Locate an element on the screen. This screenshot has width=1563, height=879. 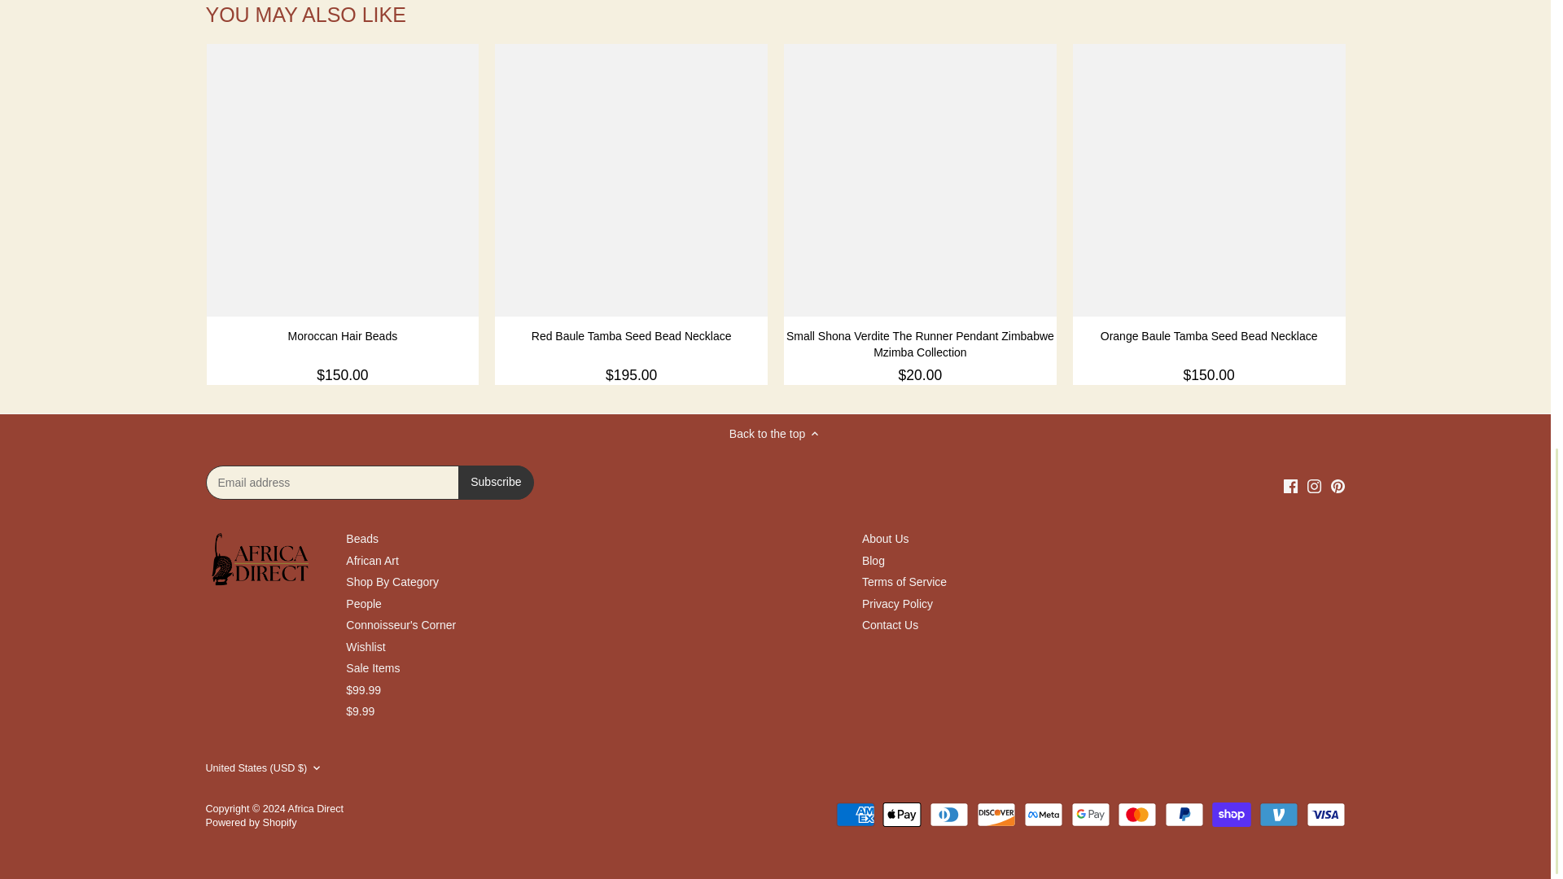
Instagram is located at coordinates (1314, 485).